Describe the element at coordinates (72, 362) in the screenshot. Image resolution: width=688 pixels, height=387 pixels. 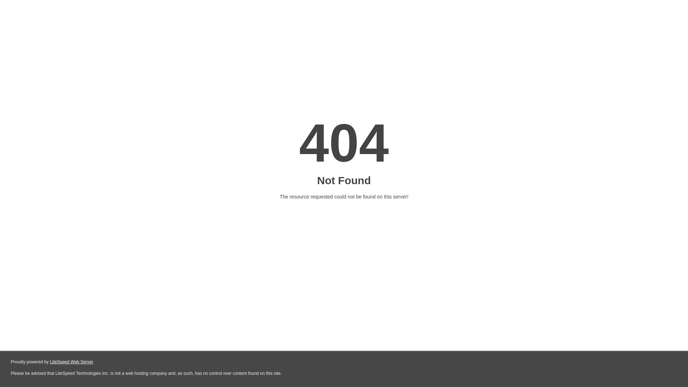
I see `LiteSpeed Web Server` at that location.